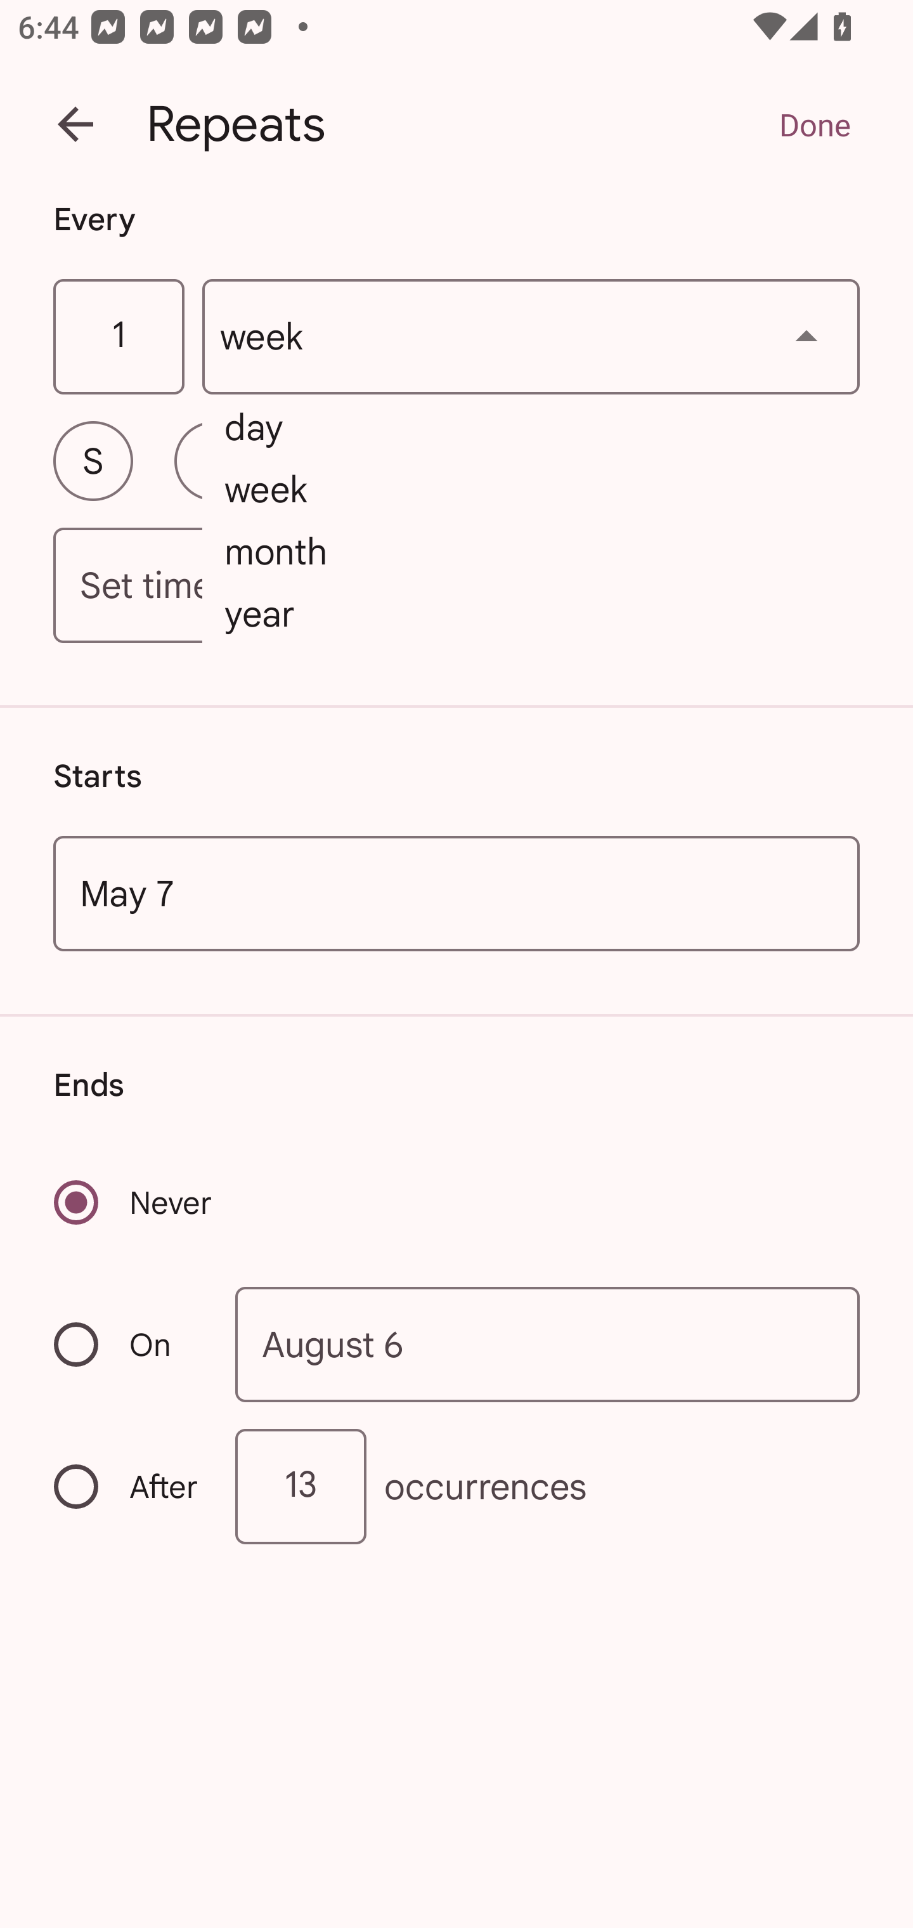  What do you see at coordinates (75, 124) in the screenshot?
I see `Back` at bounding box center [75, 124].